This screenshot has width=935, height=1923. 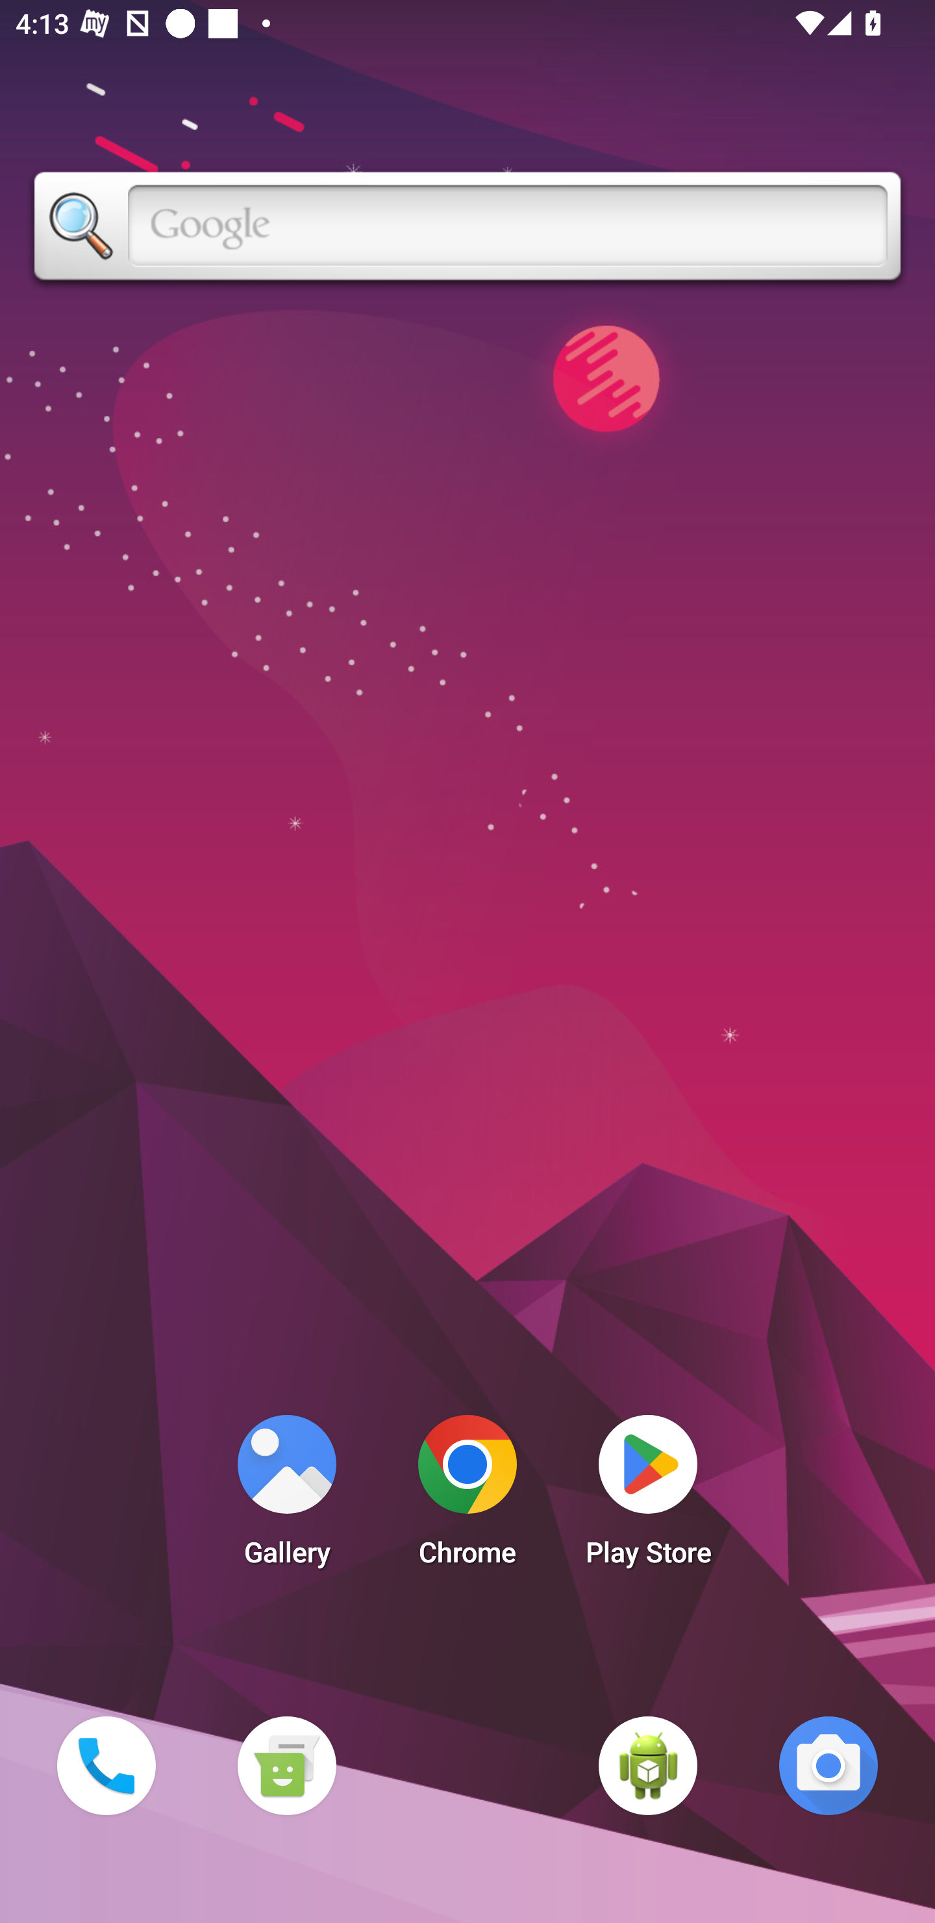 I want to click on Messaging, so click(x=286, y=1765).